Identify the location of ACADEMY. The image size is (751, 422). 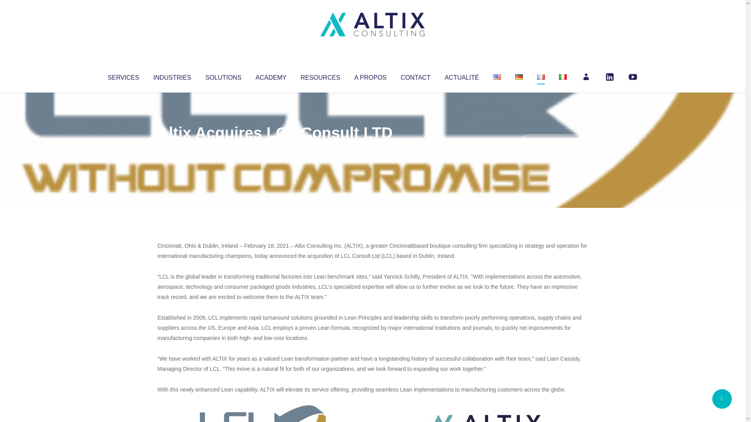
(271, 76).